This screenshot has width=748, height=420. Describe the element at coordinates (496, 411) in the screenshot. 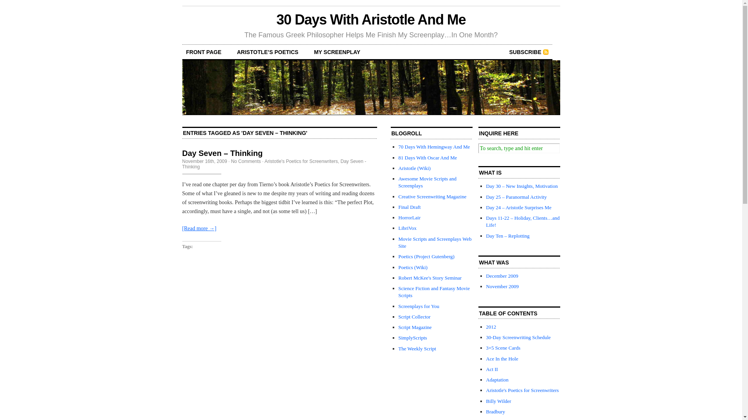

I see `Bradbury` at that location.